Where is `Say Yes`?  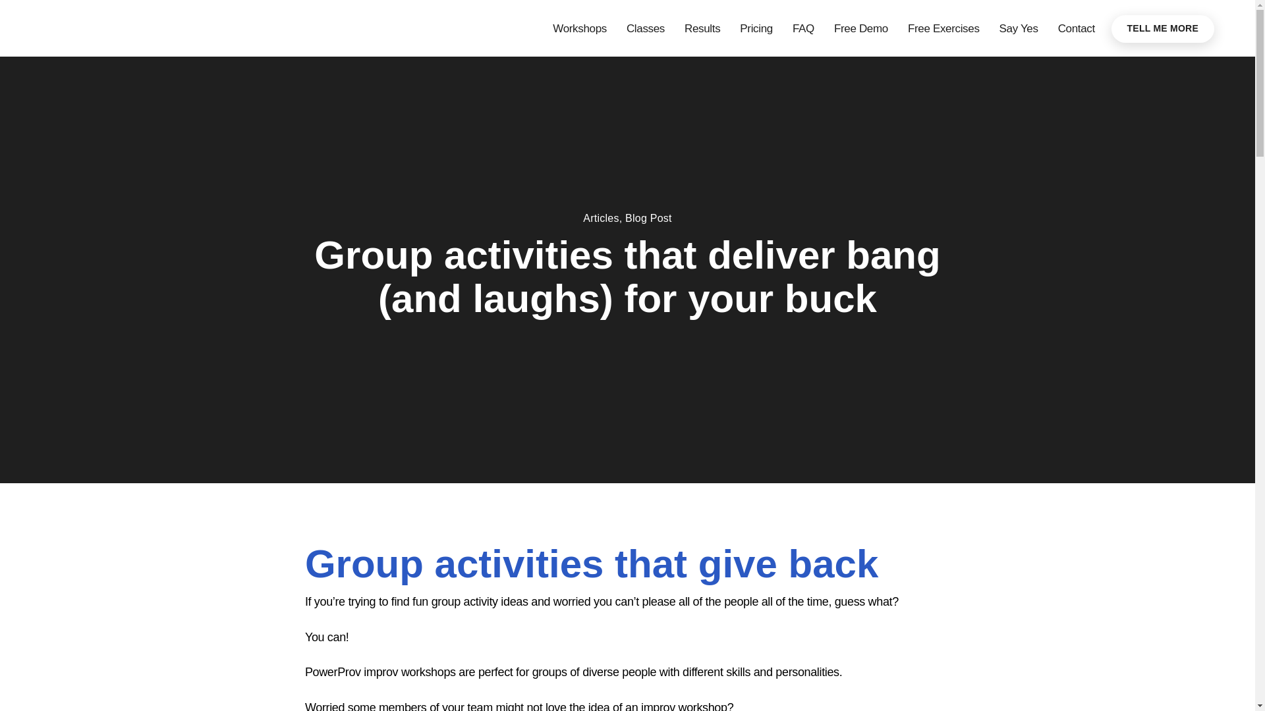 Say Yes is located at coordinates (1019, 29).